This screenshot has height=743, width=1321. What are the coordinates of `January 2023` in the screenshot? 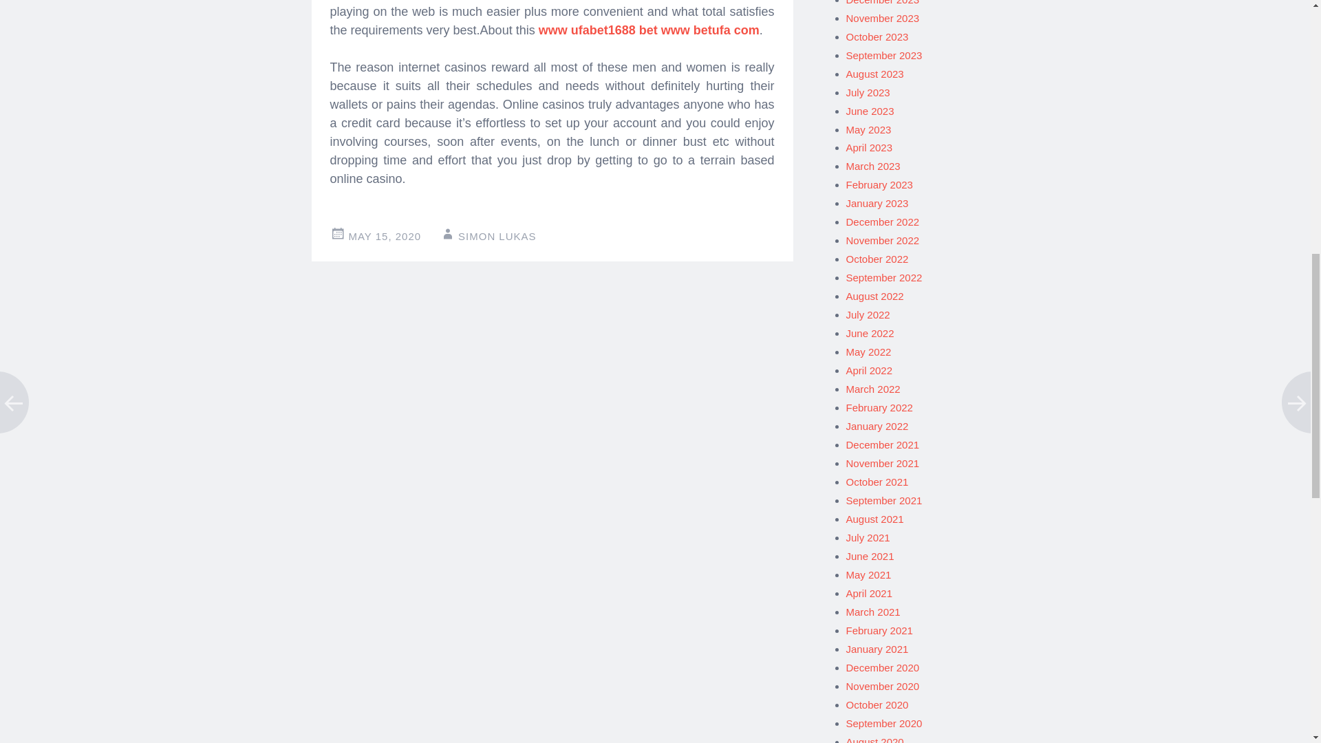 It's located at (877, 203).